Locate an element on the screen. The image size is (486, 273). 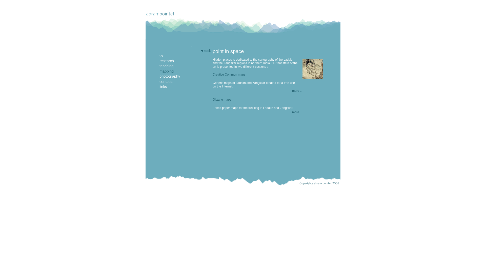
Chemre Gonpa - Zhung - Ladakh is located at coordinates (313, 75).